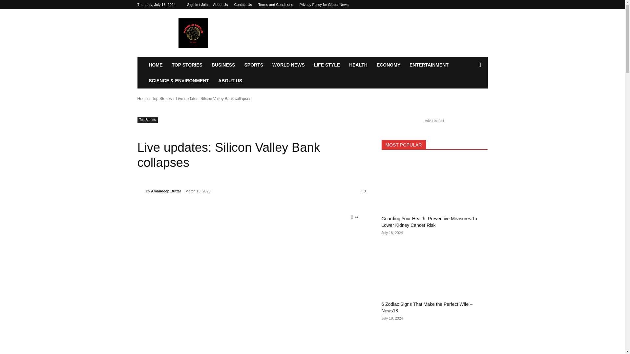 This screenshot has width=630, height=354. Describe the element at coordinates (242, 5) in the screenshot. I see `Contact Us` at that location.